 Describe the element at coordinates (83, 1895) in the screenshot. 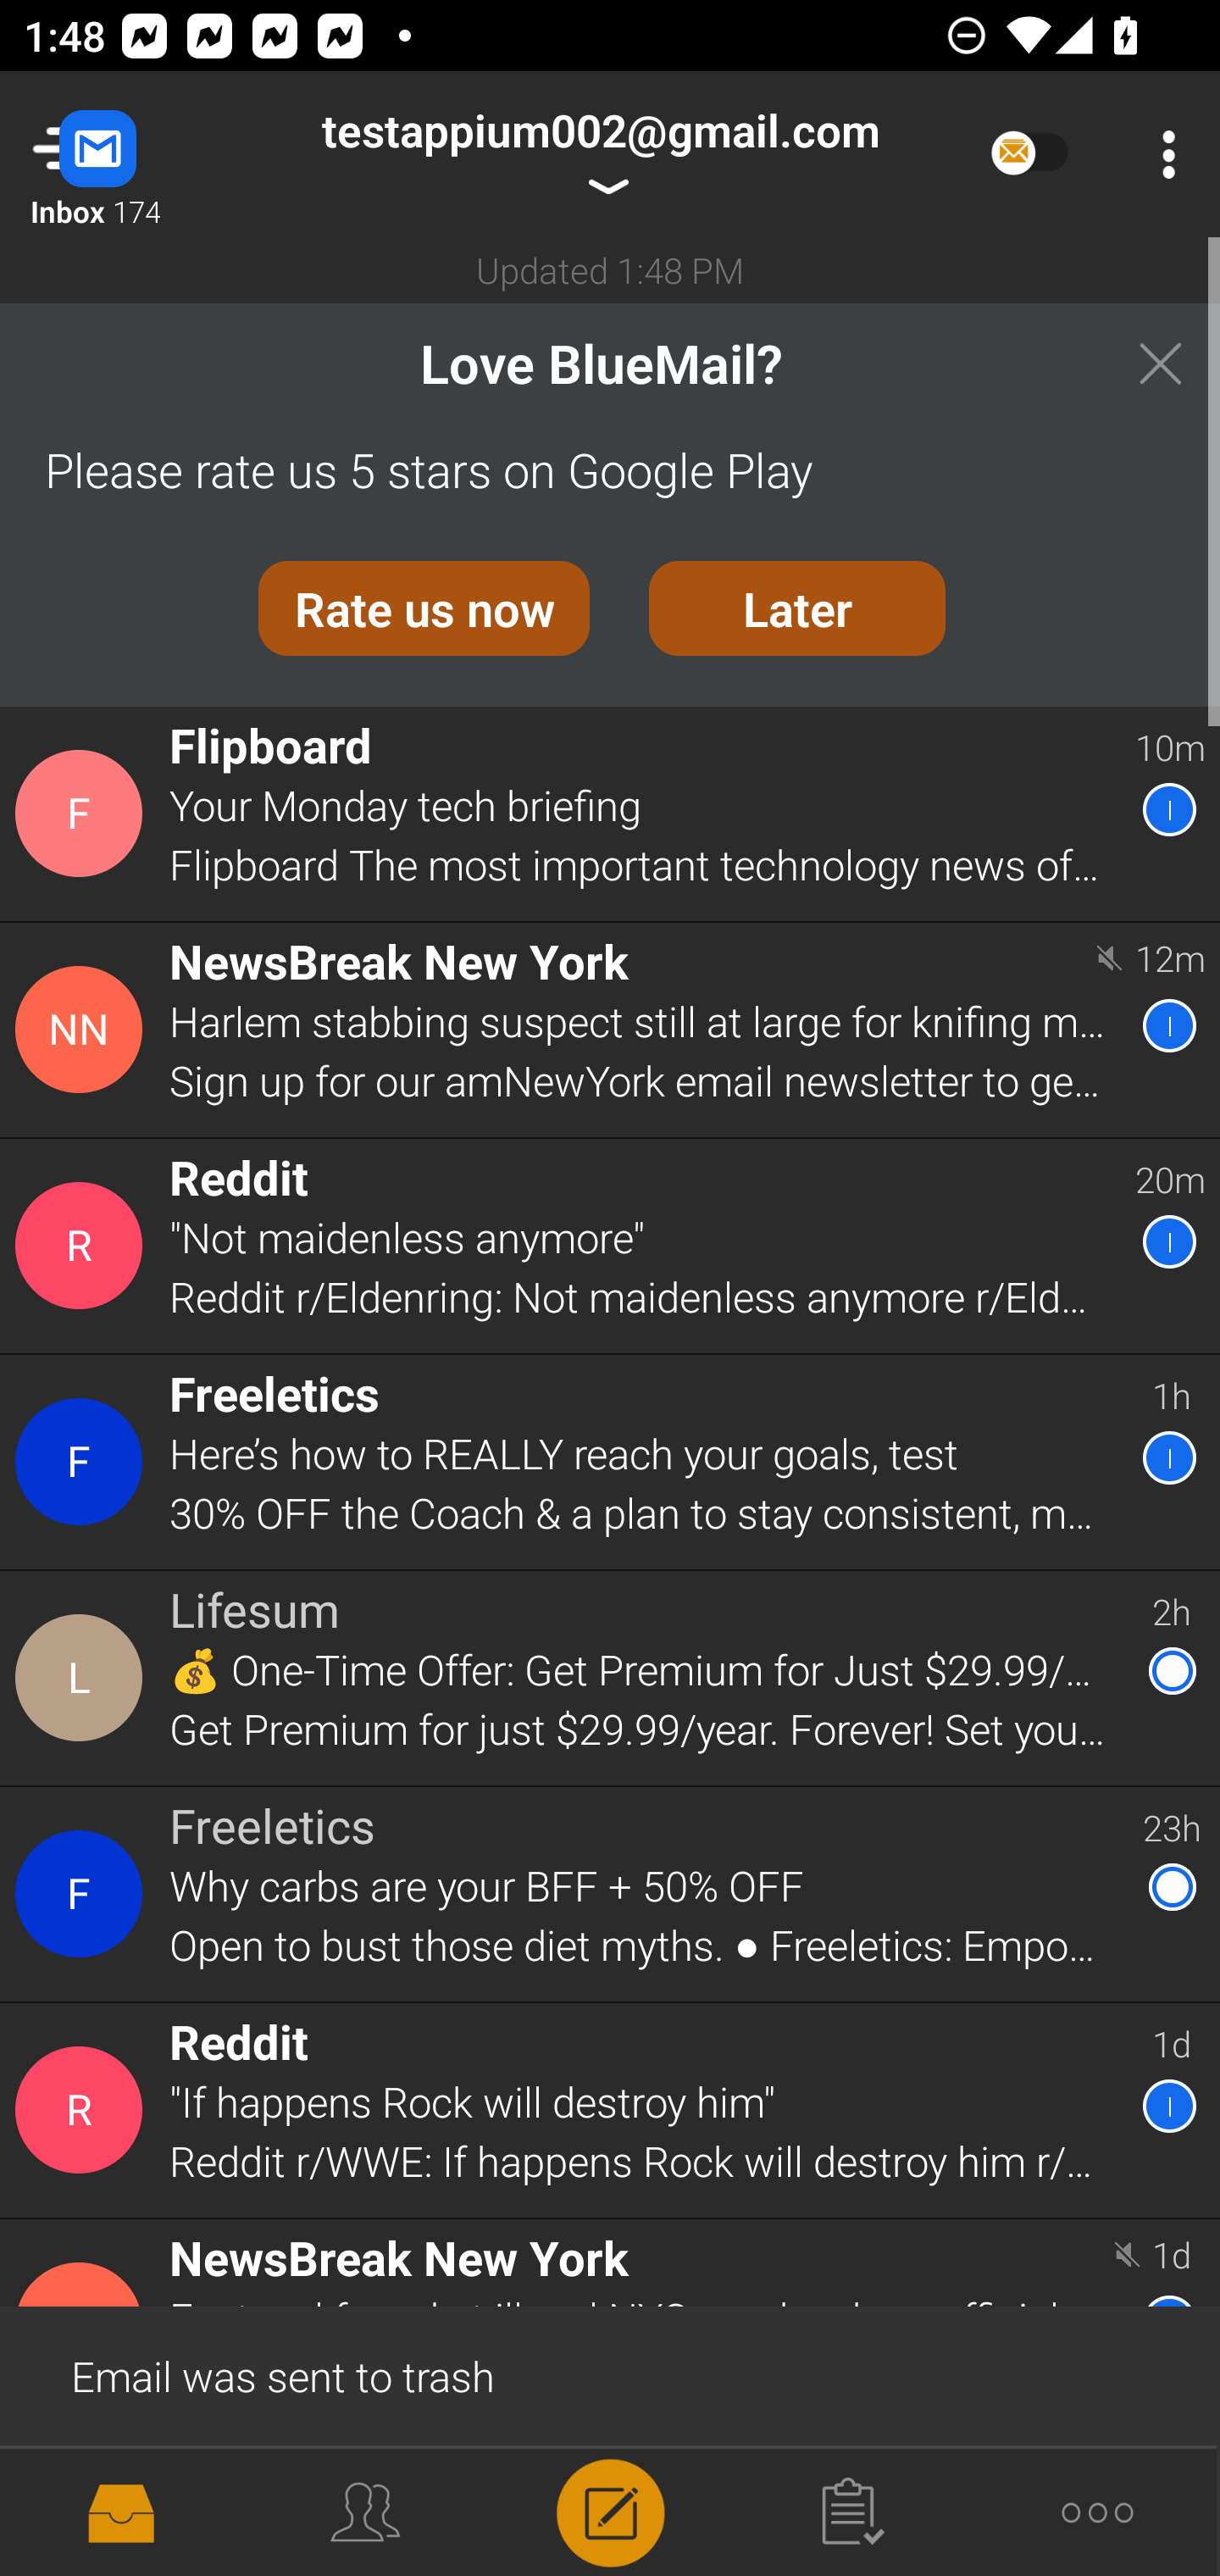

I see `Contact Details` at that location.